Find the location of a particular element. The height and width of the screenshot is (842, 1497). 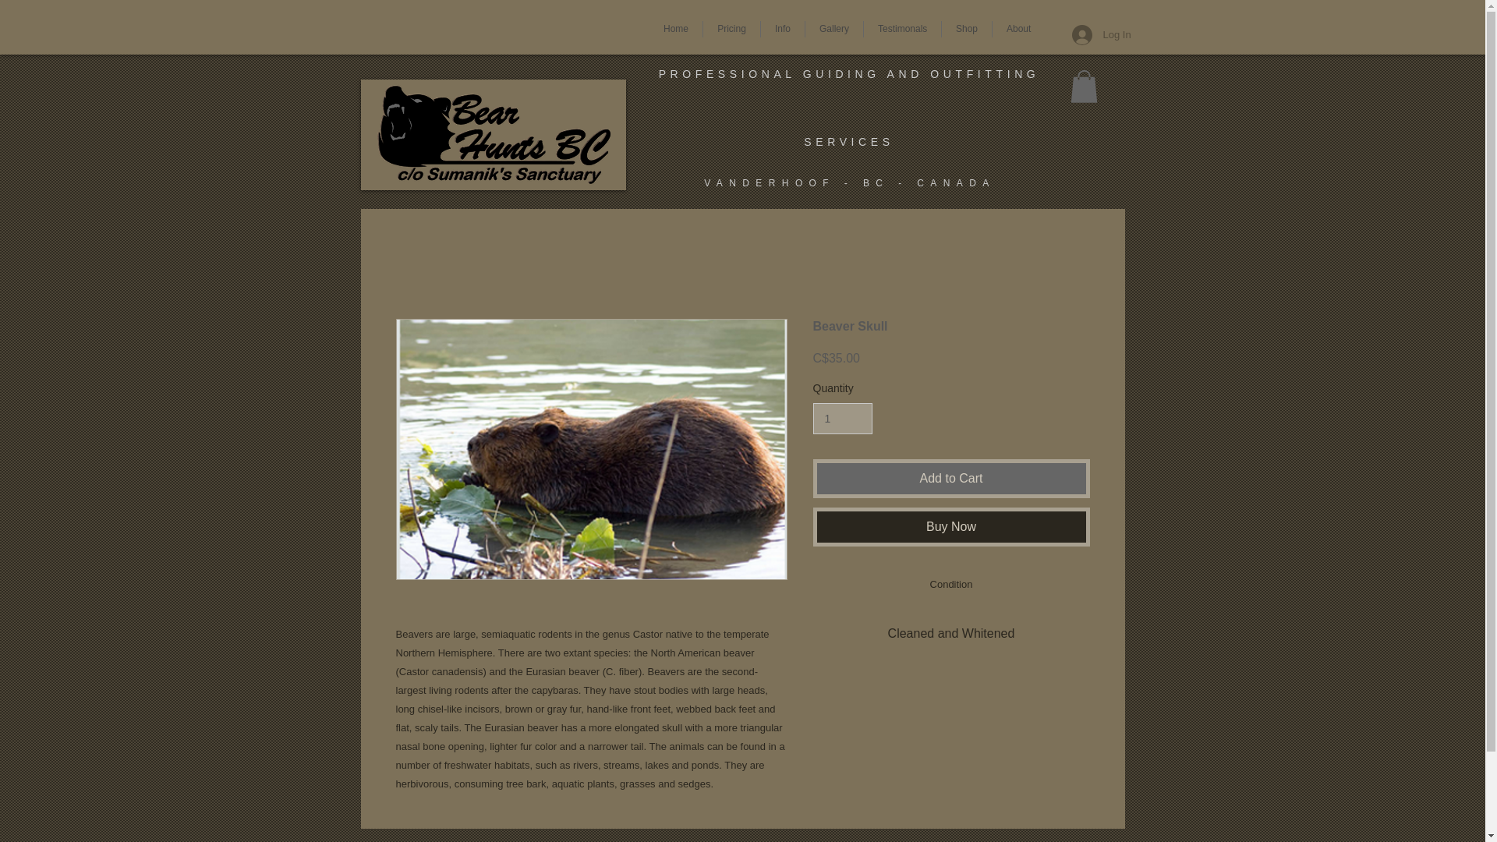

Use right and left arrows to navigate between tabs is located at coordinates (951, 585).